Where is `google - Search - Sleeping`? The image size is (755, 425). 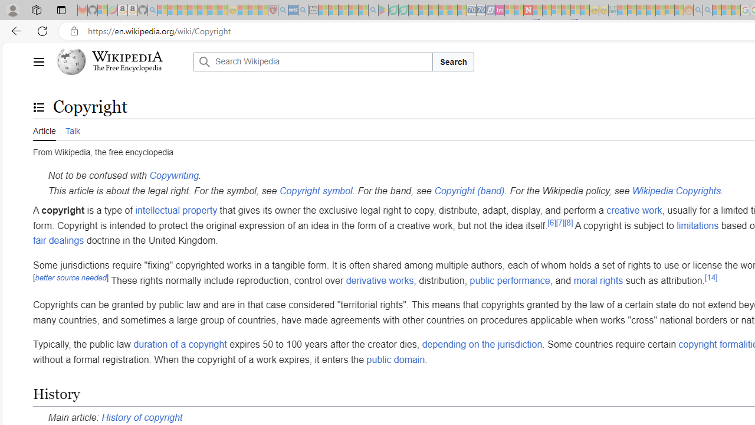 google - Search - Sleeping is located at coordinates (373, 11).